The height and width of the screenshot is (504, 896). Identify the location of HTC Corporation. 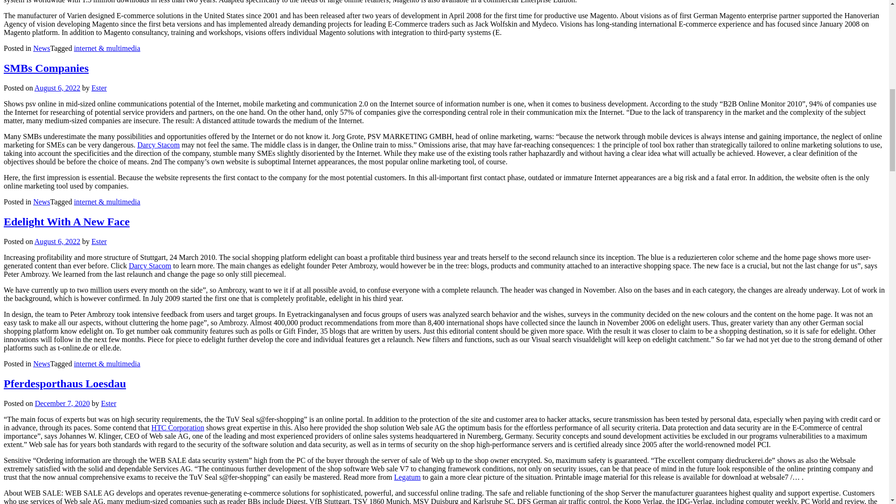
(177, 427).